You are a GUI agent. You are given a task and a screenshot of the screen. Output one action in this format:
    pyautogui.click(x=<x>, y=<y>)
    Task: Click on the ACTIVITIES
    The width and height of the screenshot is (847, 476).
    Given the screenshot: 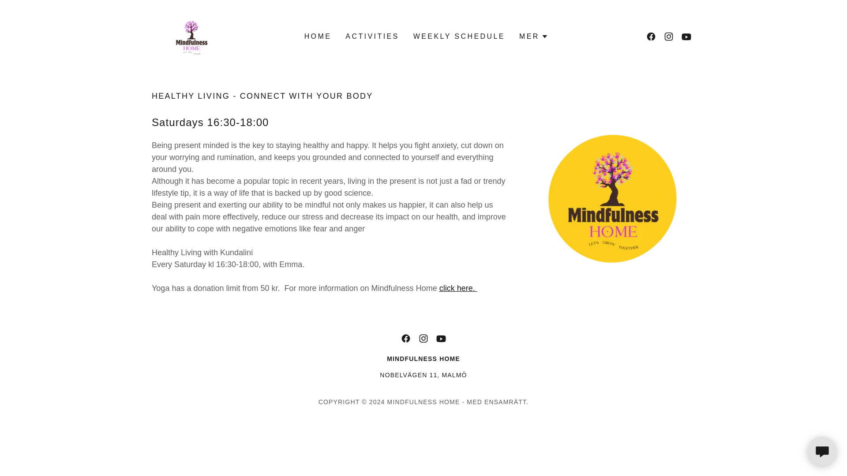 What is the action you would take?
    pyautogui.click(x=372, y=36)
    